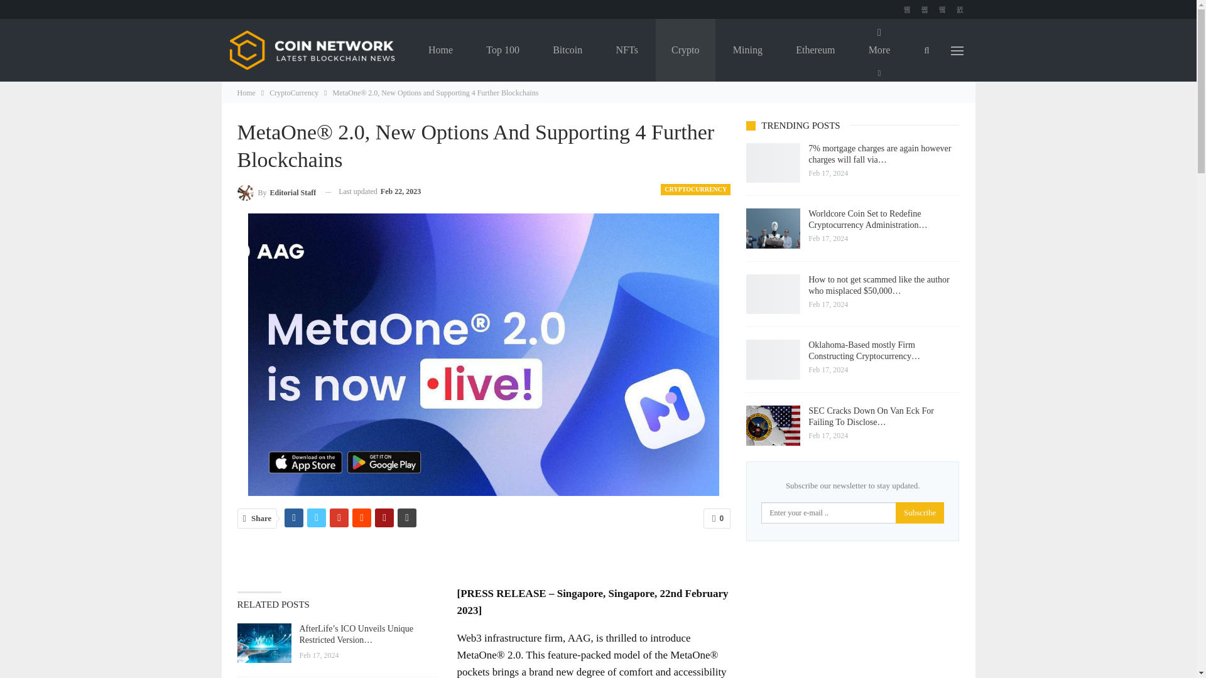 The image size is (1206, 678). Describe the element at coordinates (747, 50) in the screenshot. I see `Mining` at that location.